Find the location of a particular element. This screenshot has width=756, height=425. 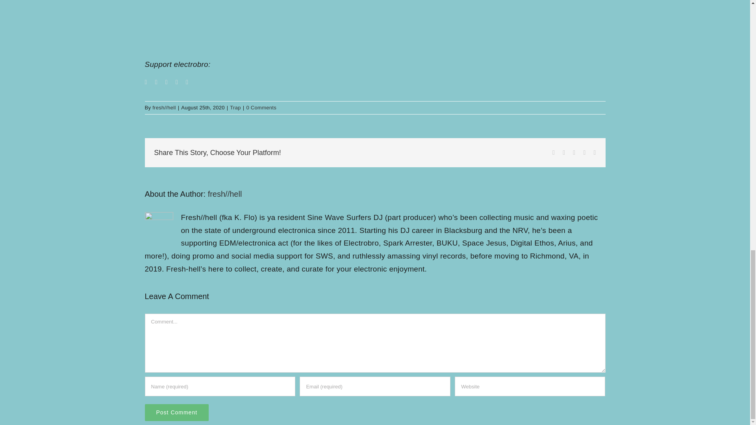

Trap is located at coordinates (235, 107).